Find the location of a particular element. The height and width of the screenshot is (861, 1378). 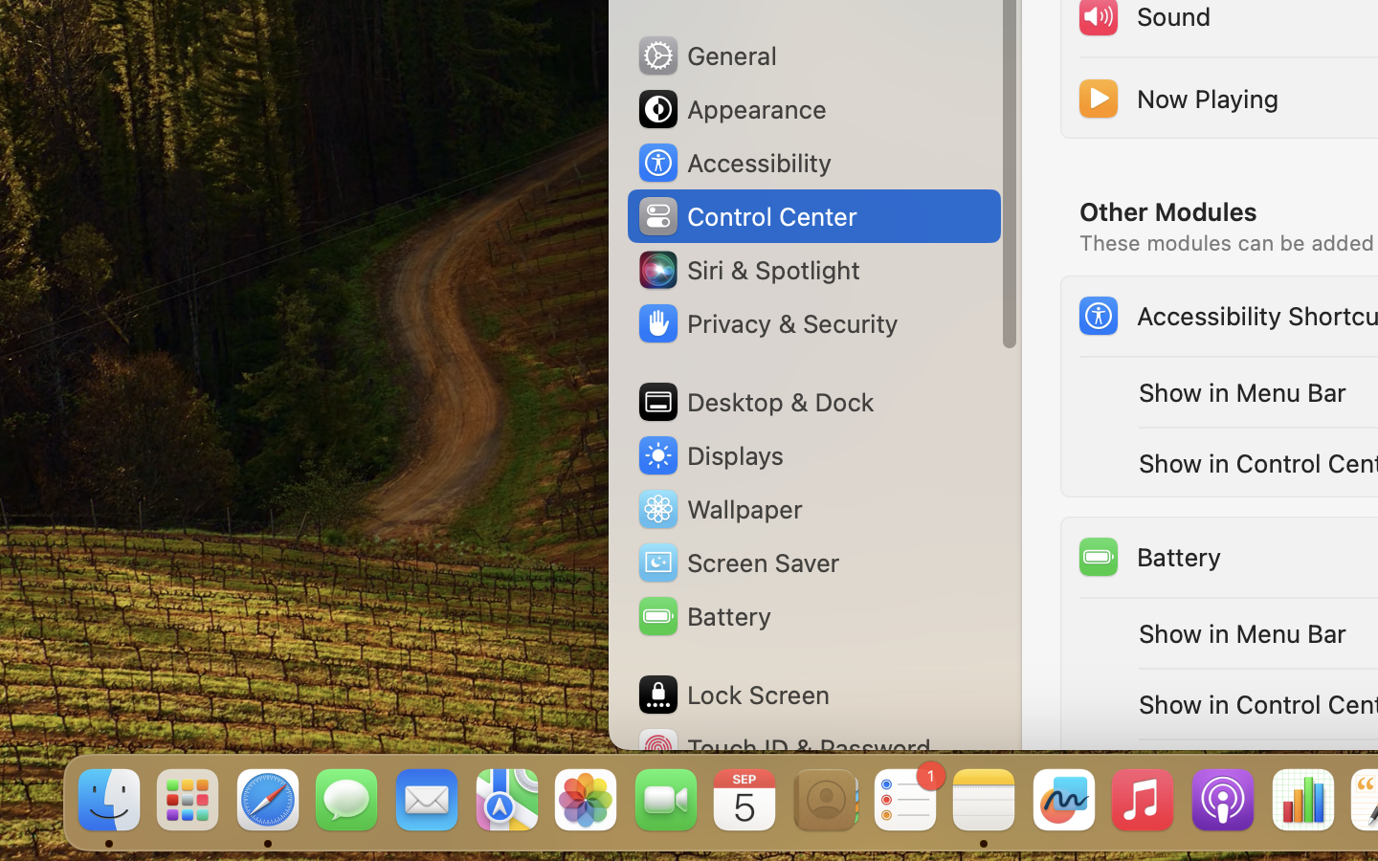

Desktop & Dock is located at coordinates (755, 402).